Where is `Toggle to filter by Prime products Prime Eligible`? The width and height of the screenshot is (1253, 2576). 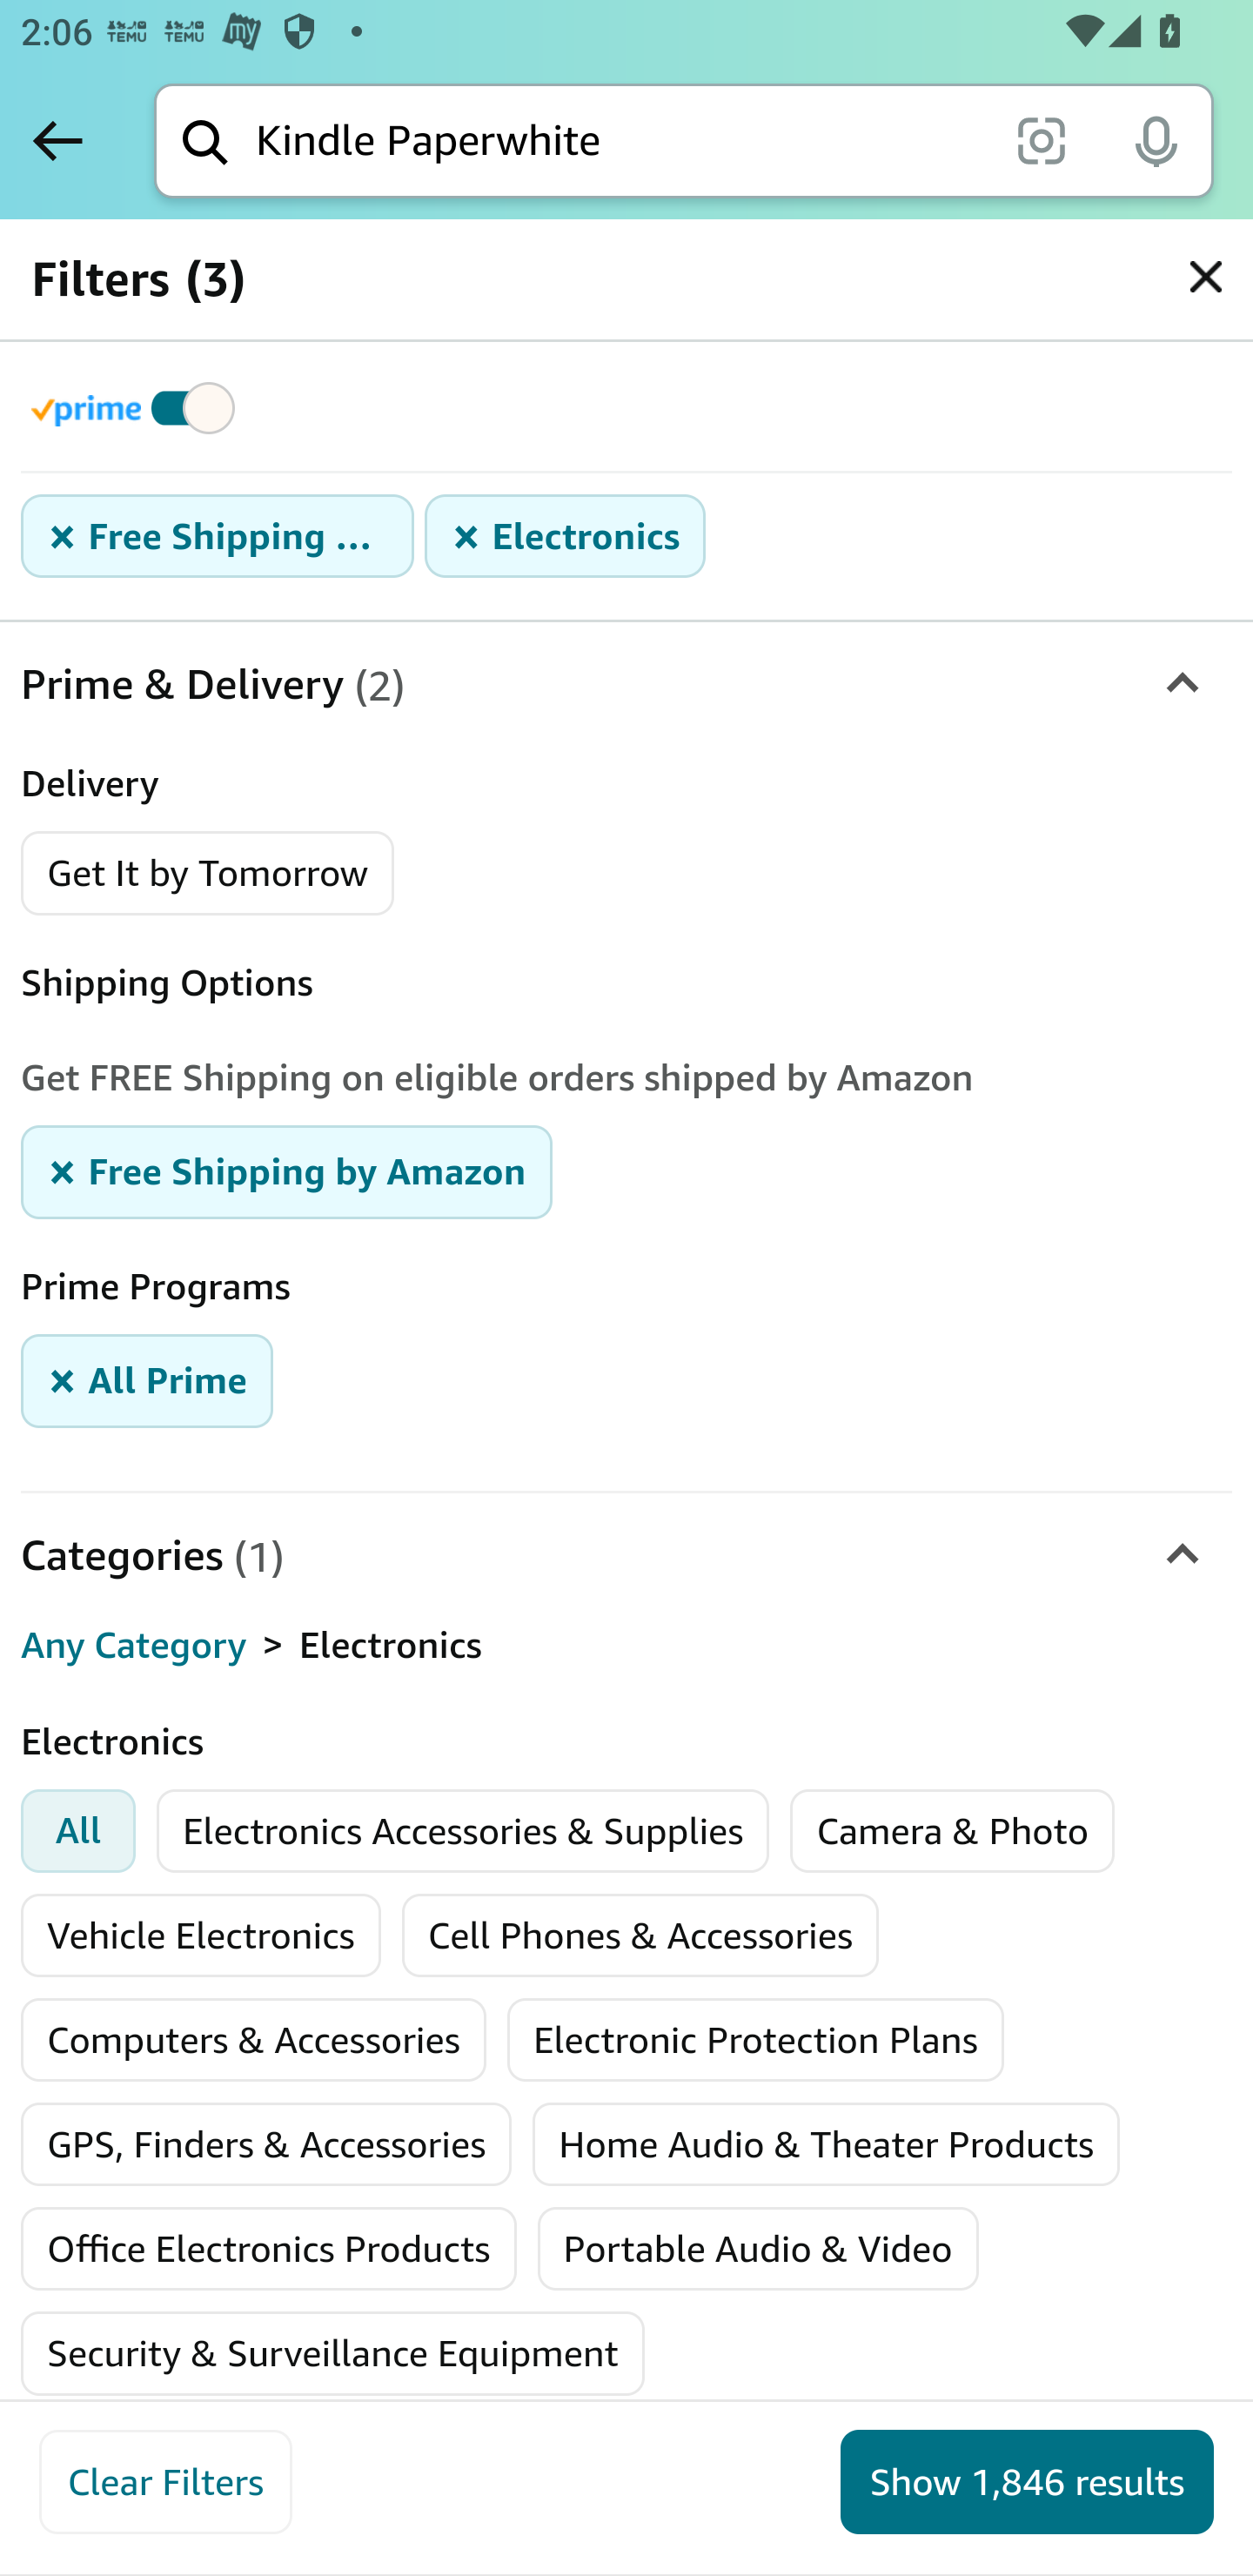
Toggle to filter by Prime products Prime Eligible is located at coordinates (137, 407).